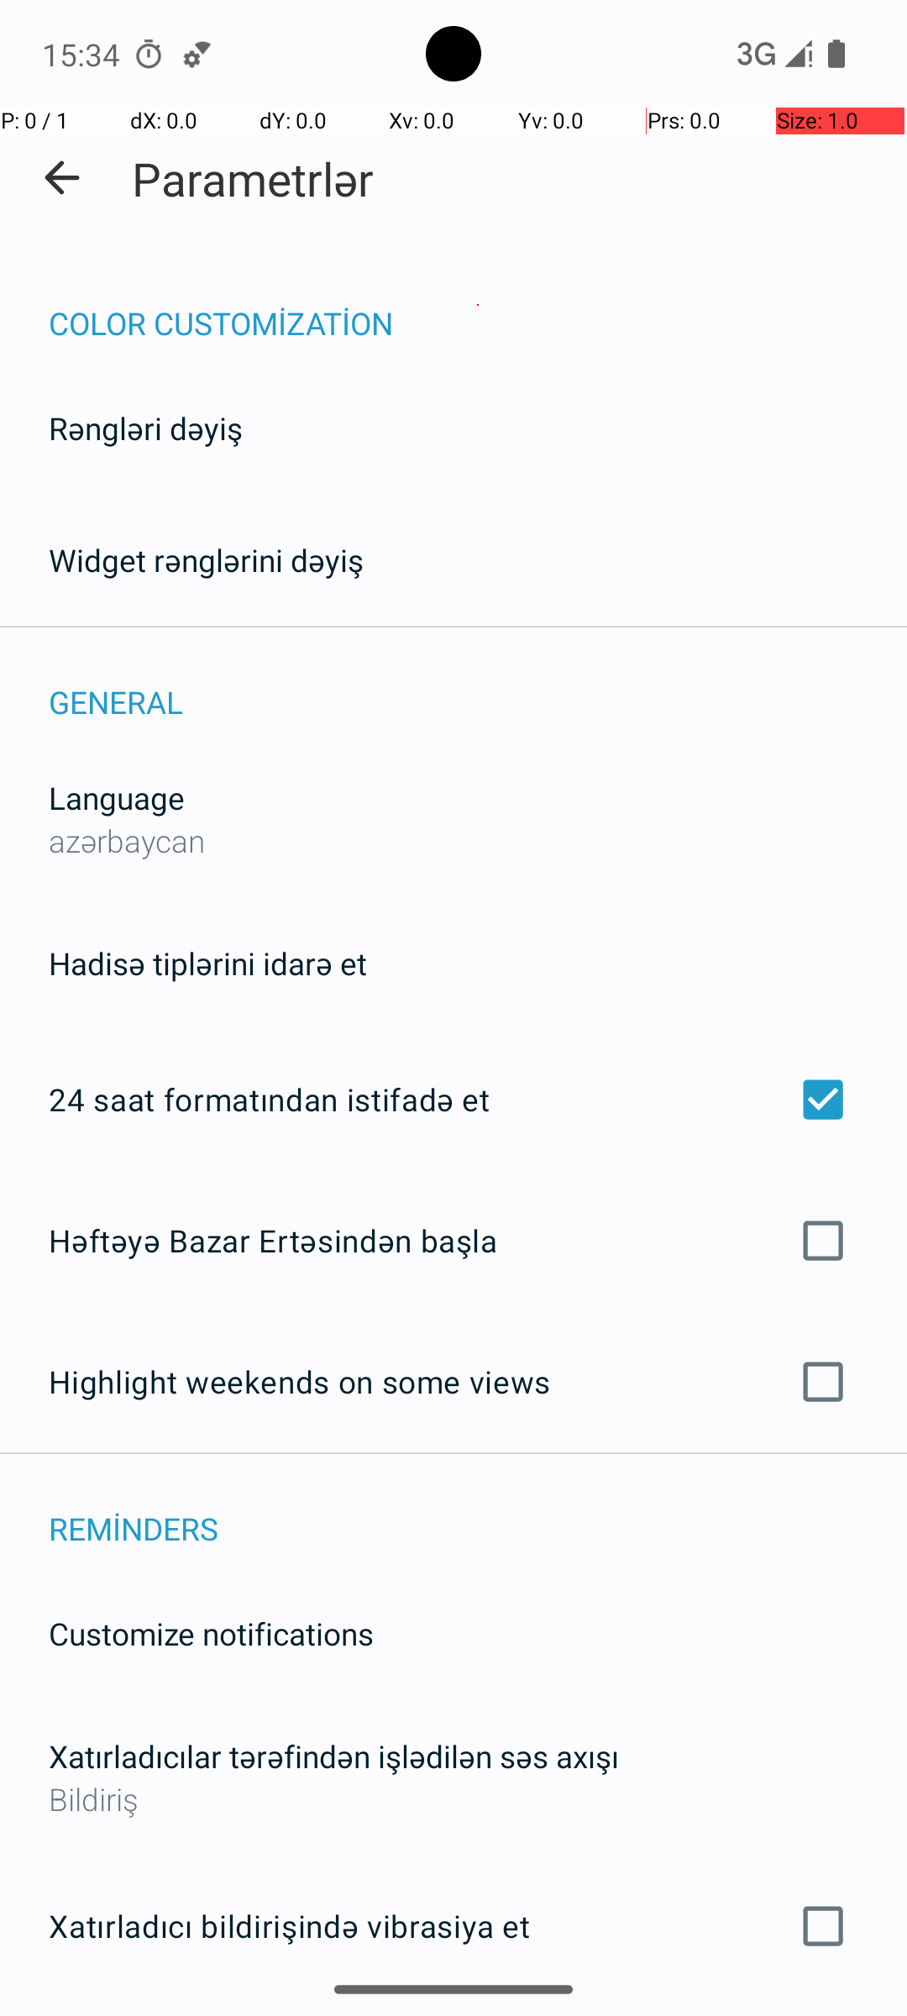  I want to click on Xatırladıcılar tərəfindən işlədilən səs axışı, so click(334, 1756).